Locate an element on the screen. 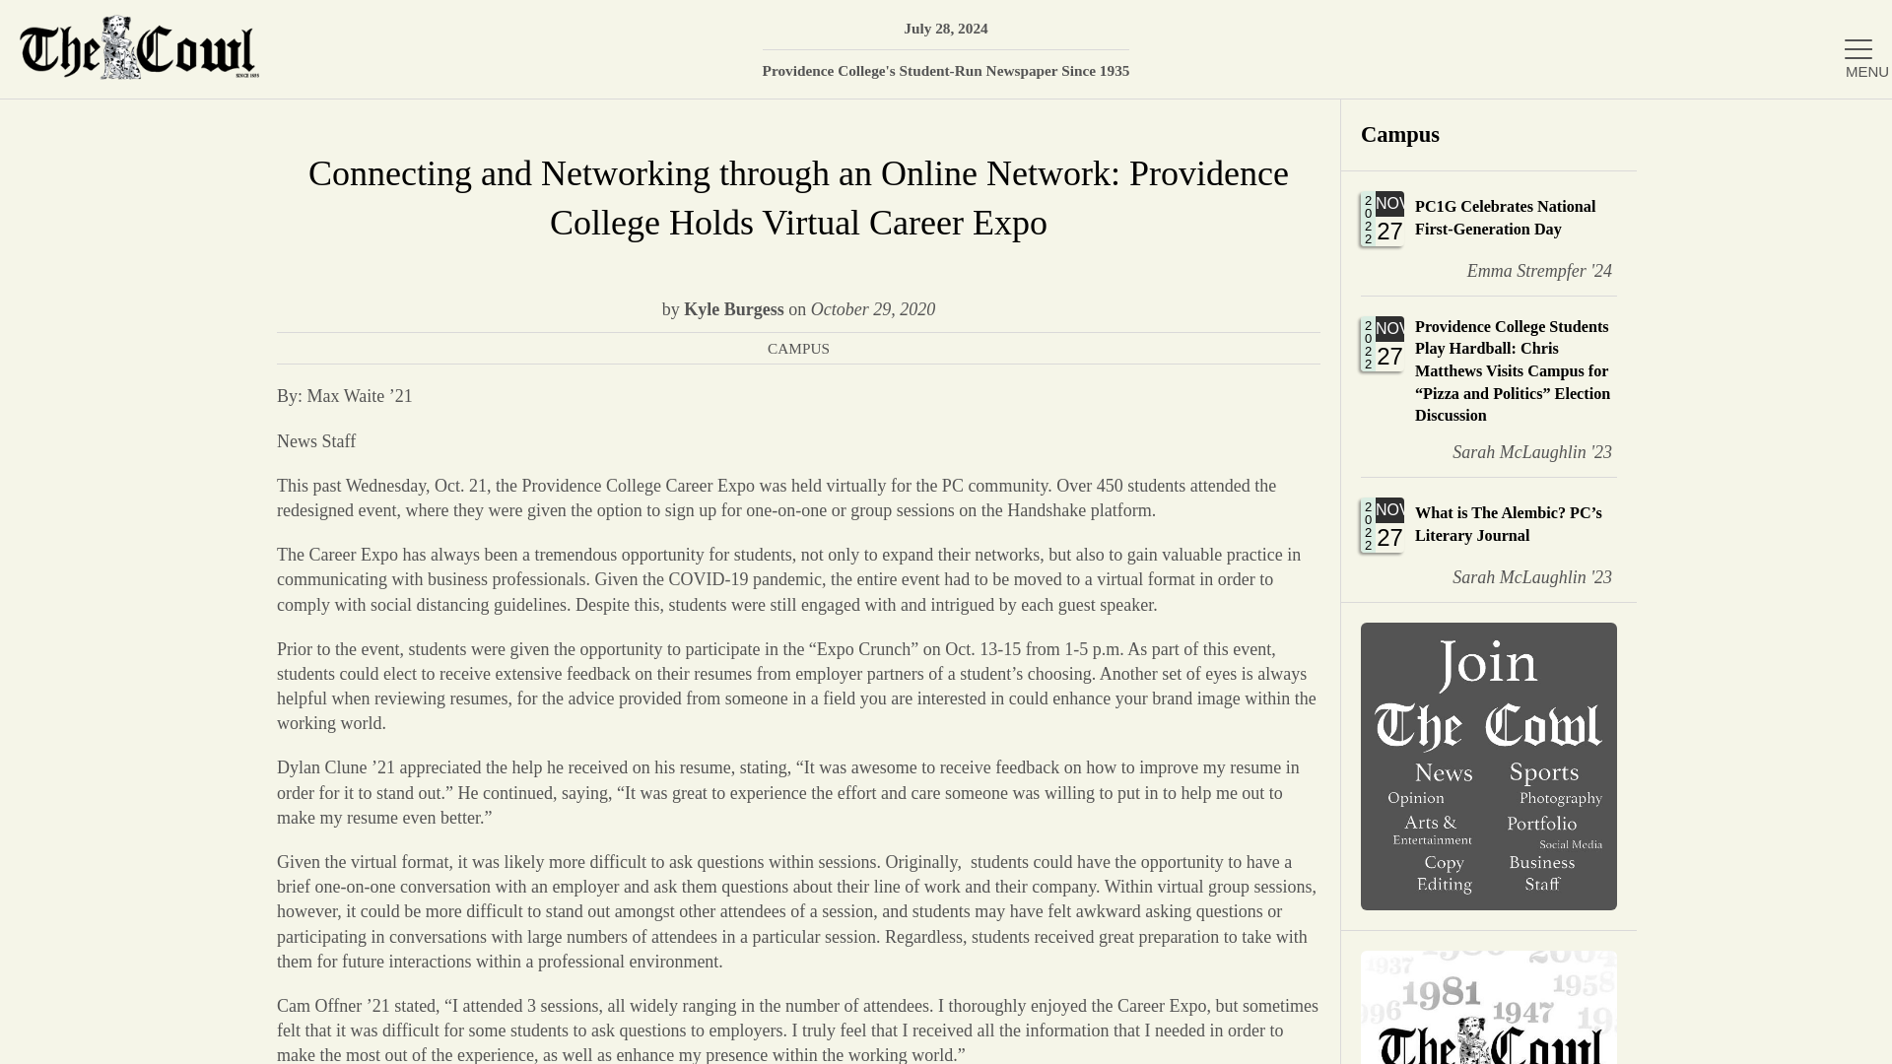 The width and height of the screenshot is (1892, 1064). Portfolio is located at coordinates (1657, 518).